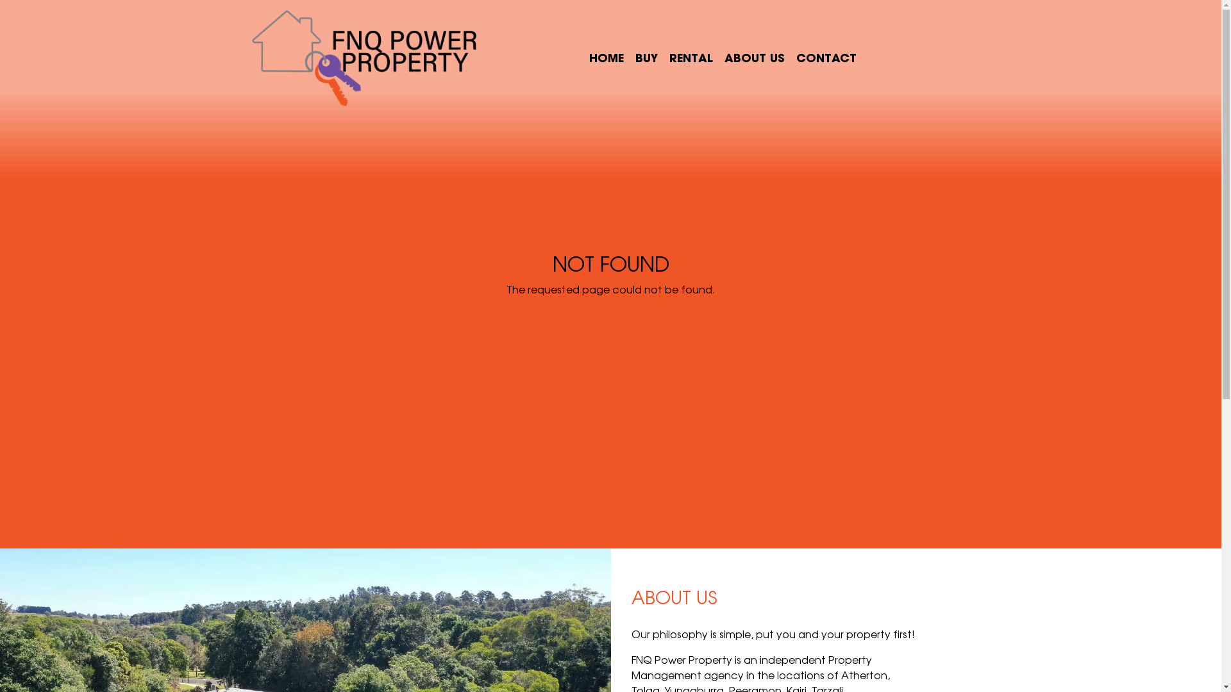  I want to click on HOME, so click(607, 58).